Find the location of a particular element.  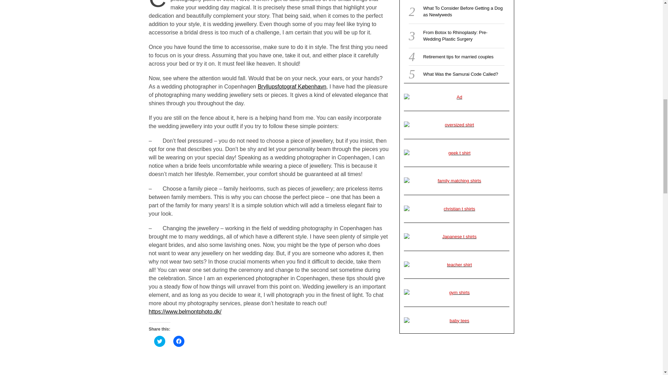

oversized shirt is located at coordinates (456, 125).